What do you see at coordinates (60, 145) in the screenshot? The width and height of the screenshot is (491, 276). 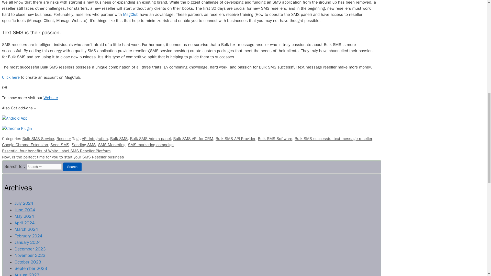 I see `Send SMS` at bounding box center [60, 145].